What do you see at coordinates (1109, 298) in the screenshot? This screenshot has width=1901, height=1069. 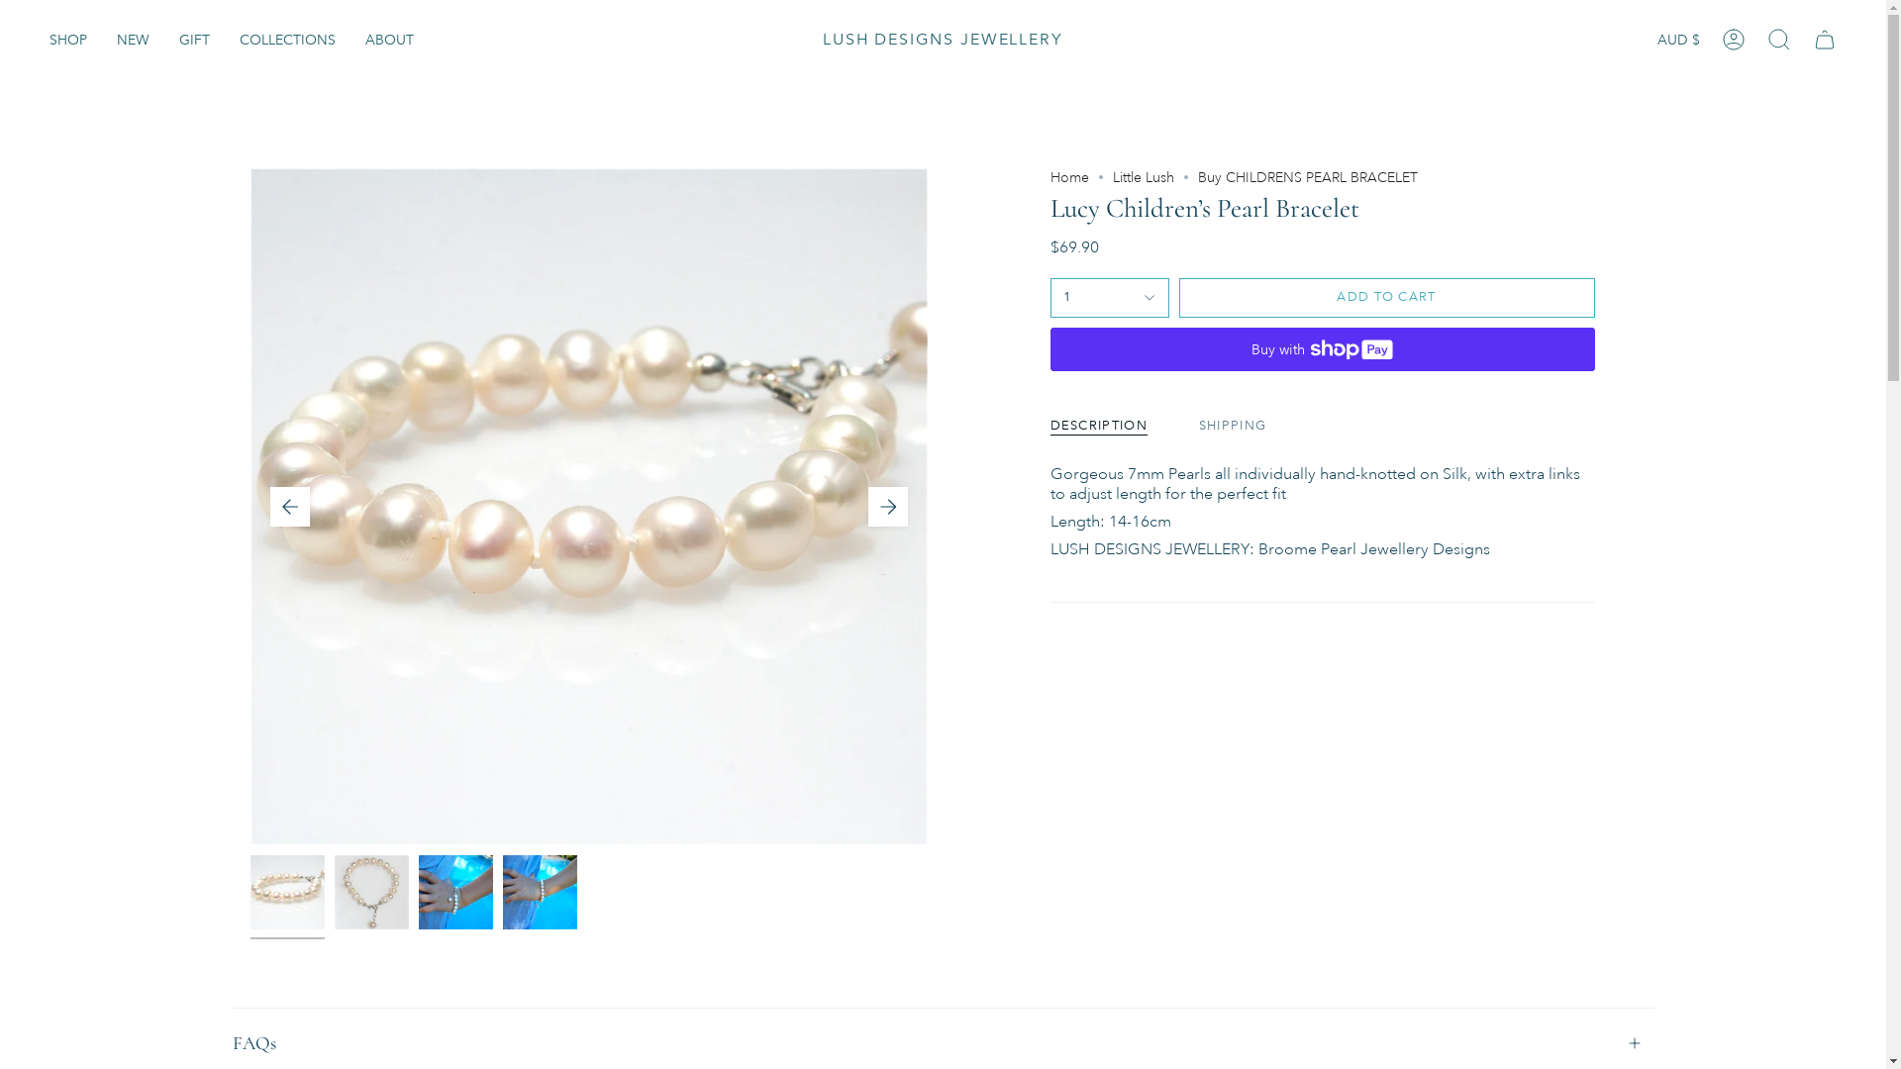 I see `1` at bounding box center [1109, 298].